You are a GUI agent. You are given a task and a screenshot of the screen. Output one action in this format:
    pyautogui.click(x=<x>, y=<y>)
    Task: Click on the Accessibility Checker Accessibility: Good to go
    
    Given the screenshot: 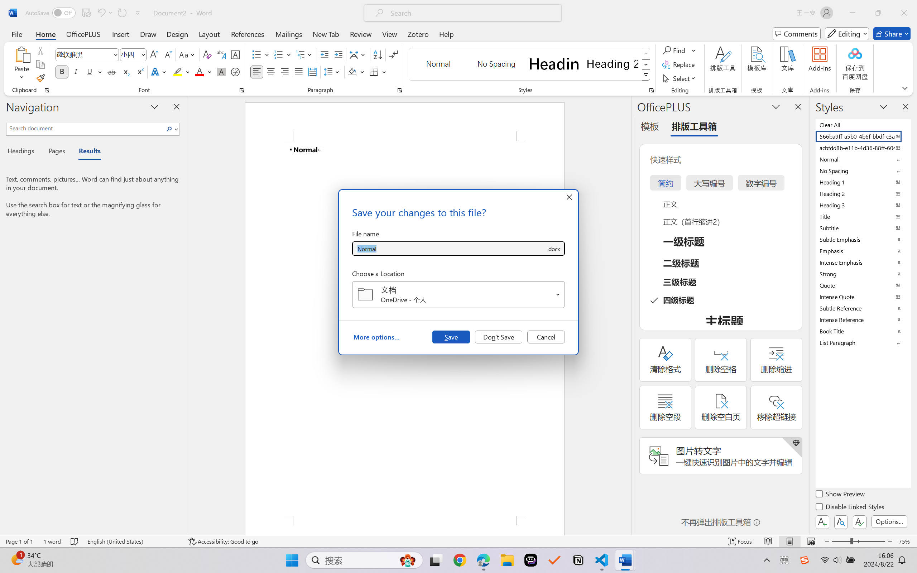 What is the action you would take?
    pyautogui.click(x=223, y=541)
    